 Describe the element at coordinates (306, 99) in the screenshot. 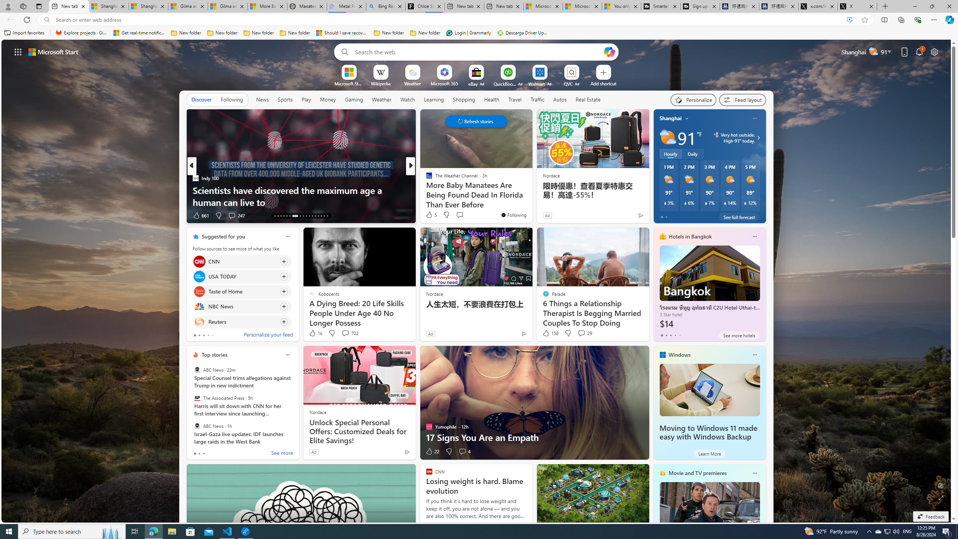

I see `Play` at that location.